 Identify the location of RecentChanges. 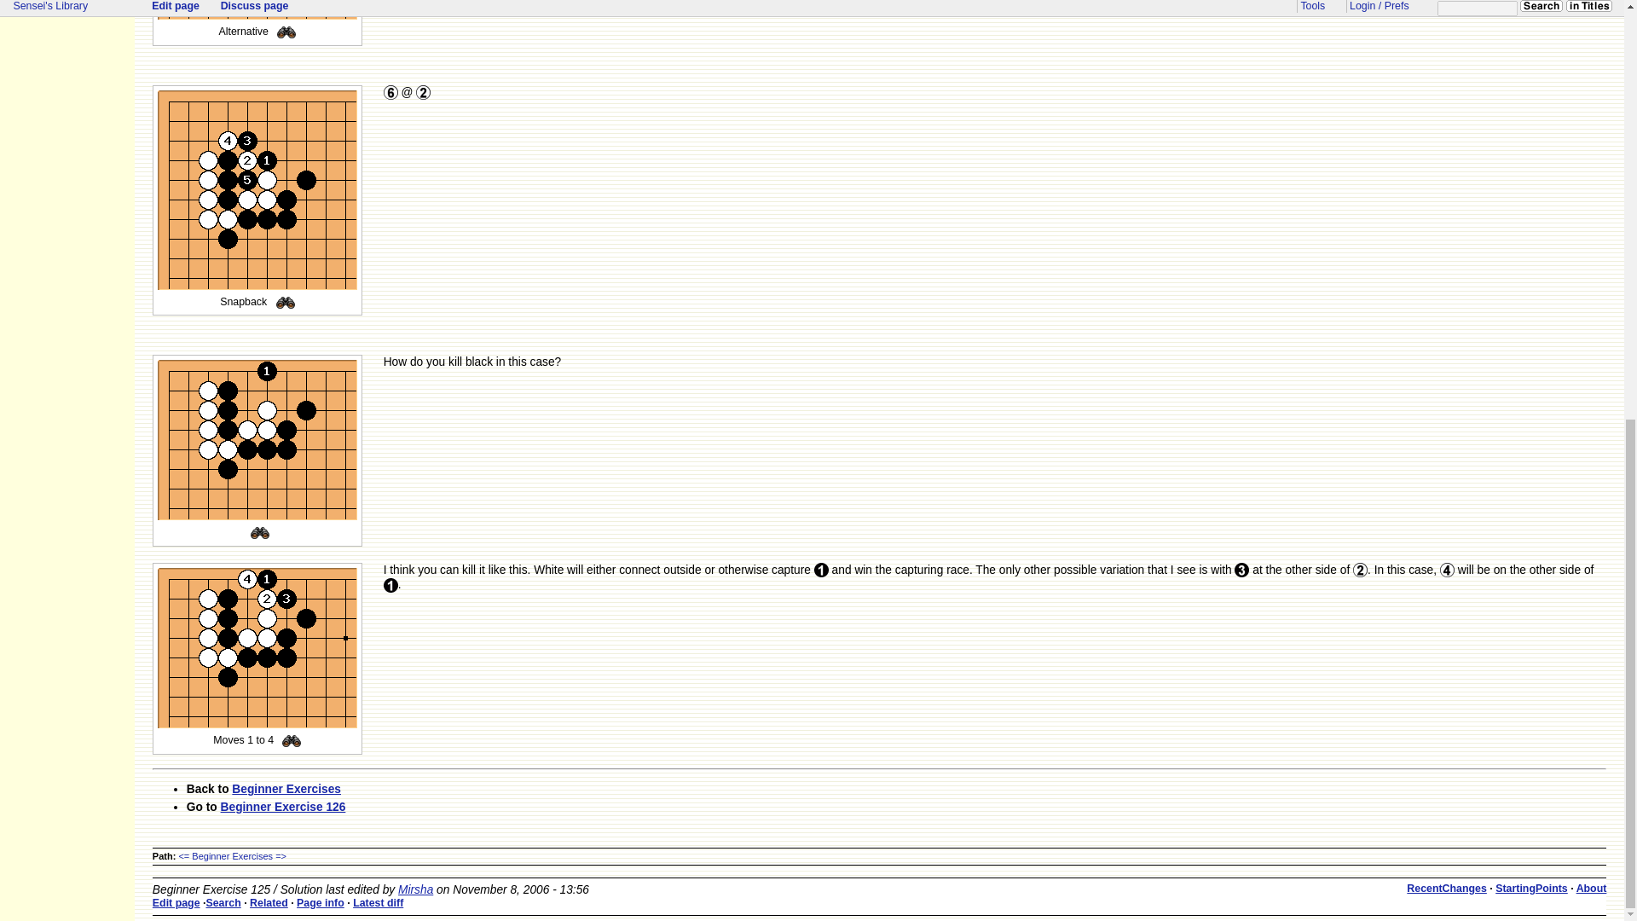
(1446, 888).